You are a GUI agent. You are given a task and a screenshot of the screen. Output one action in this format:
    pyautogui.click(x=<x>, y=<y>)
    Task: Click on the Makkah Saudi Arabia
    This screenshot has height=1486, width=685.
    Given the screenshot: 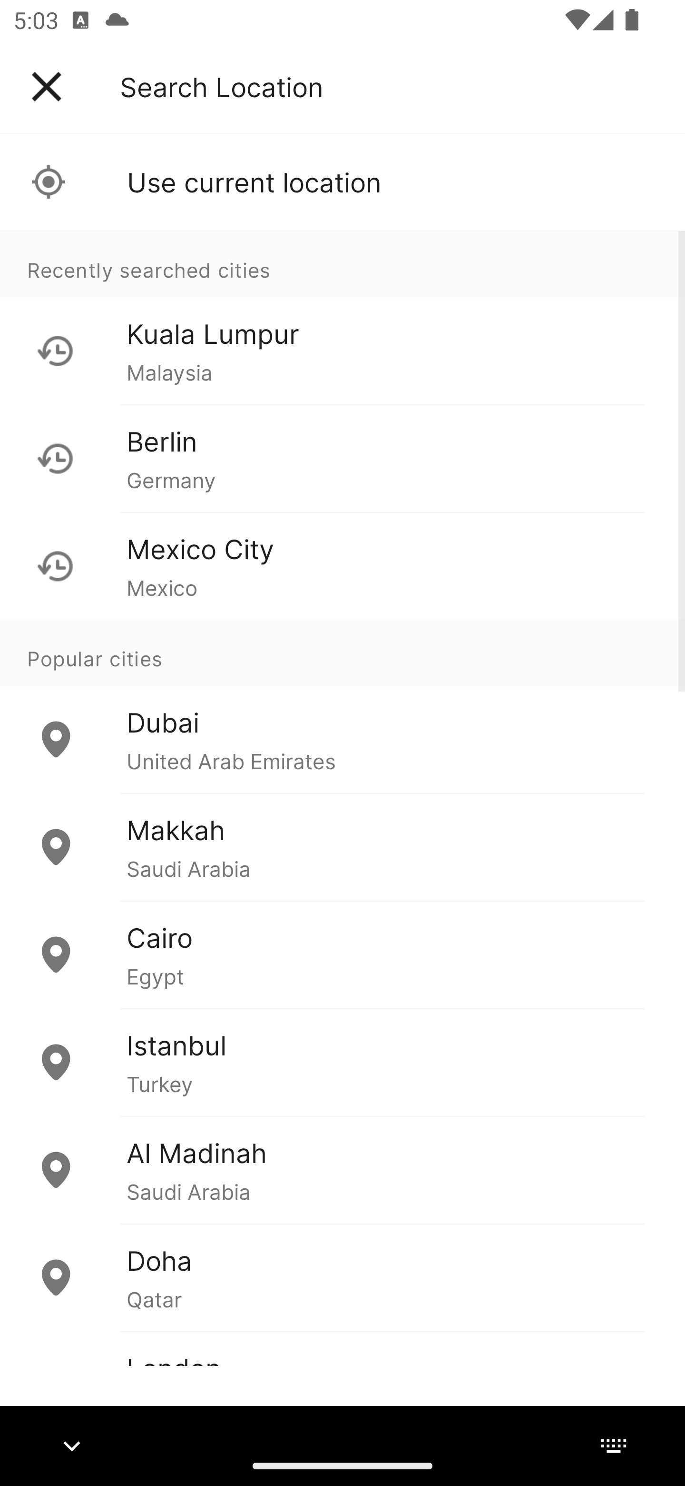 What is the action you would take?
    pyautogui.click(x=342, y=847)
    